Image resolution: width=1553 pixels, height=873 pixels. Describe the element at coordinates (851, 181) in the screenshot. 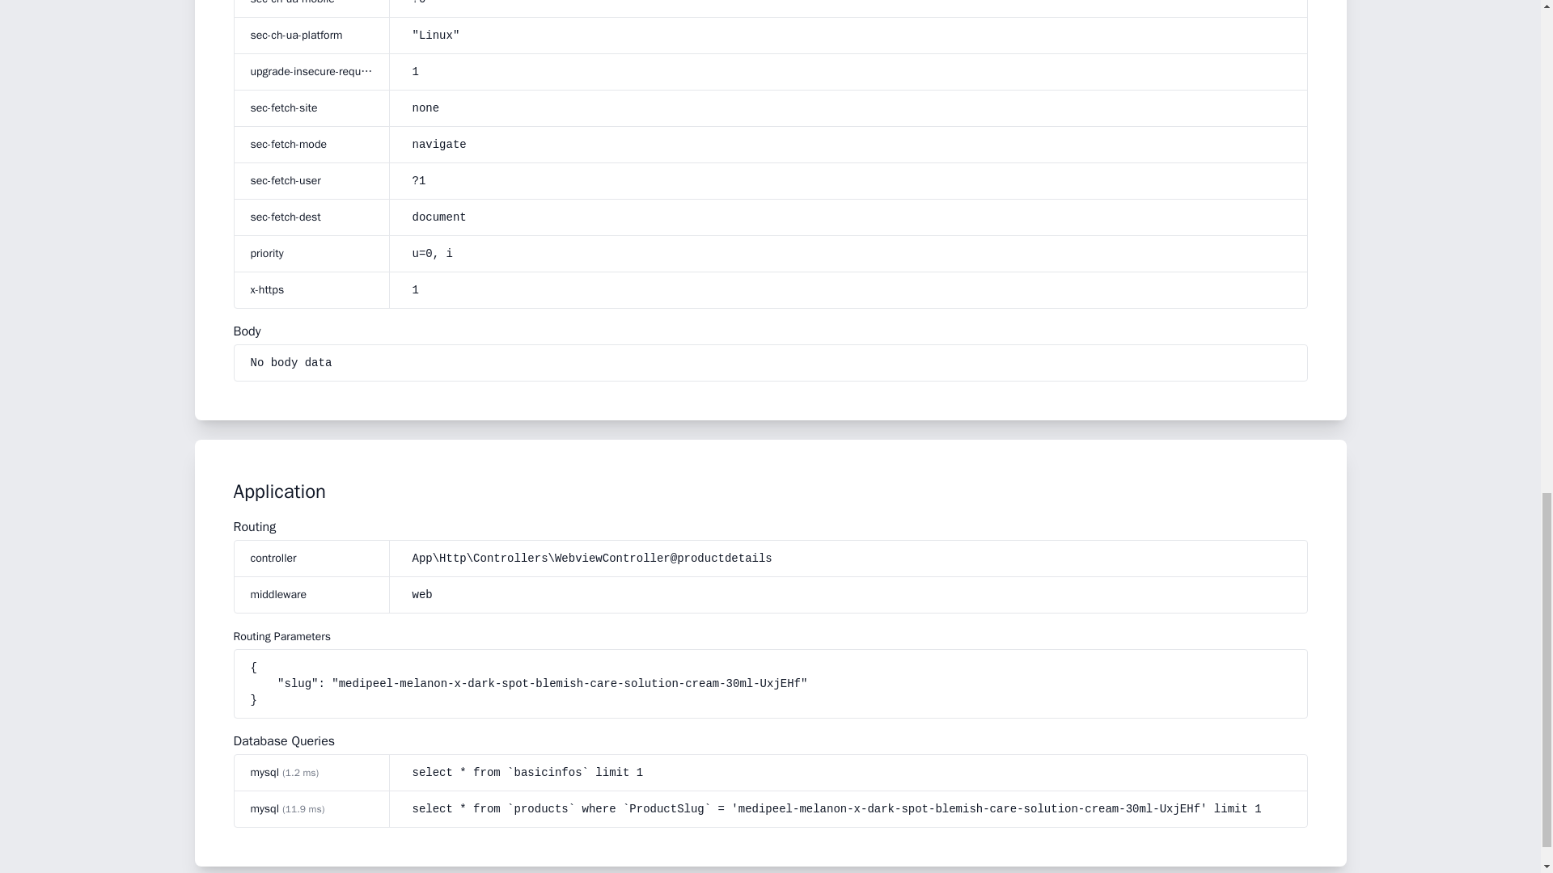

I see `?1` at that location.